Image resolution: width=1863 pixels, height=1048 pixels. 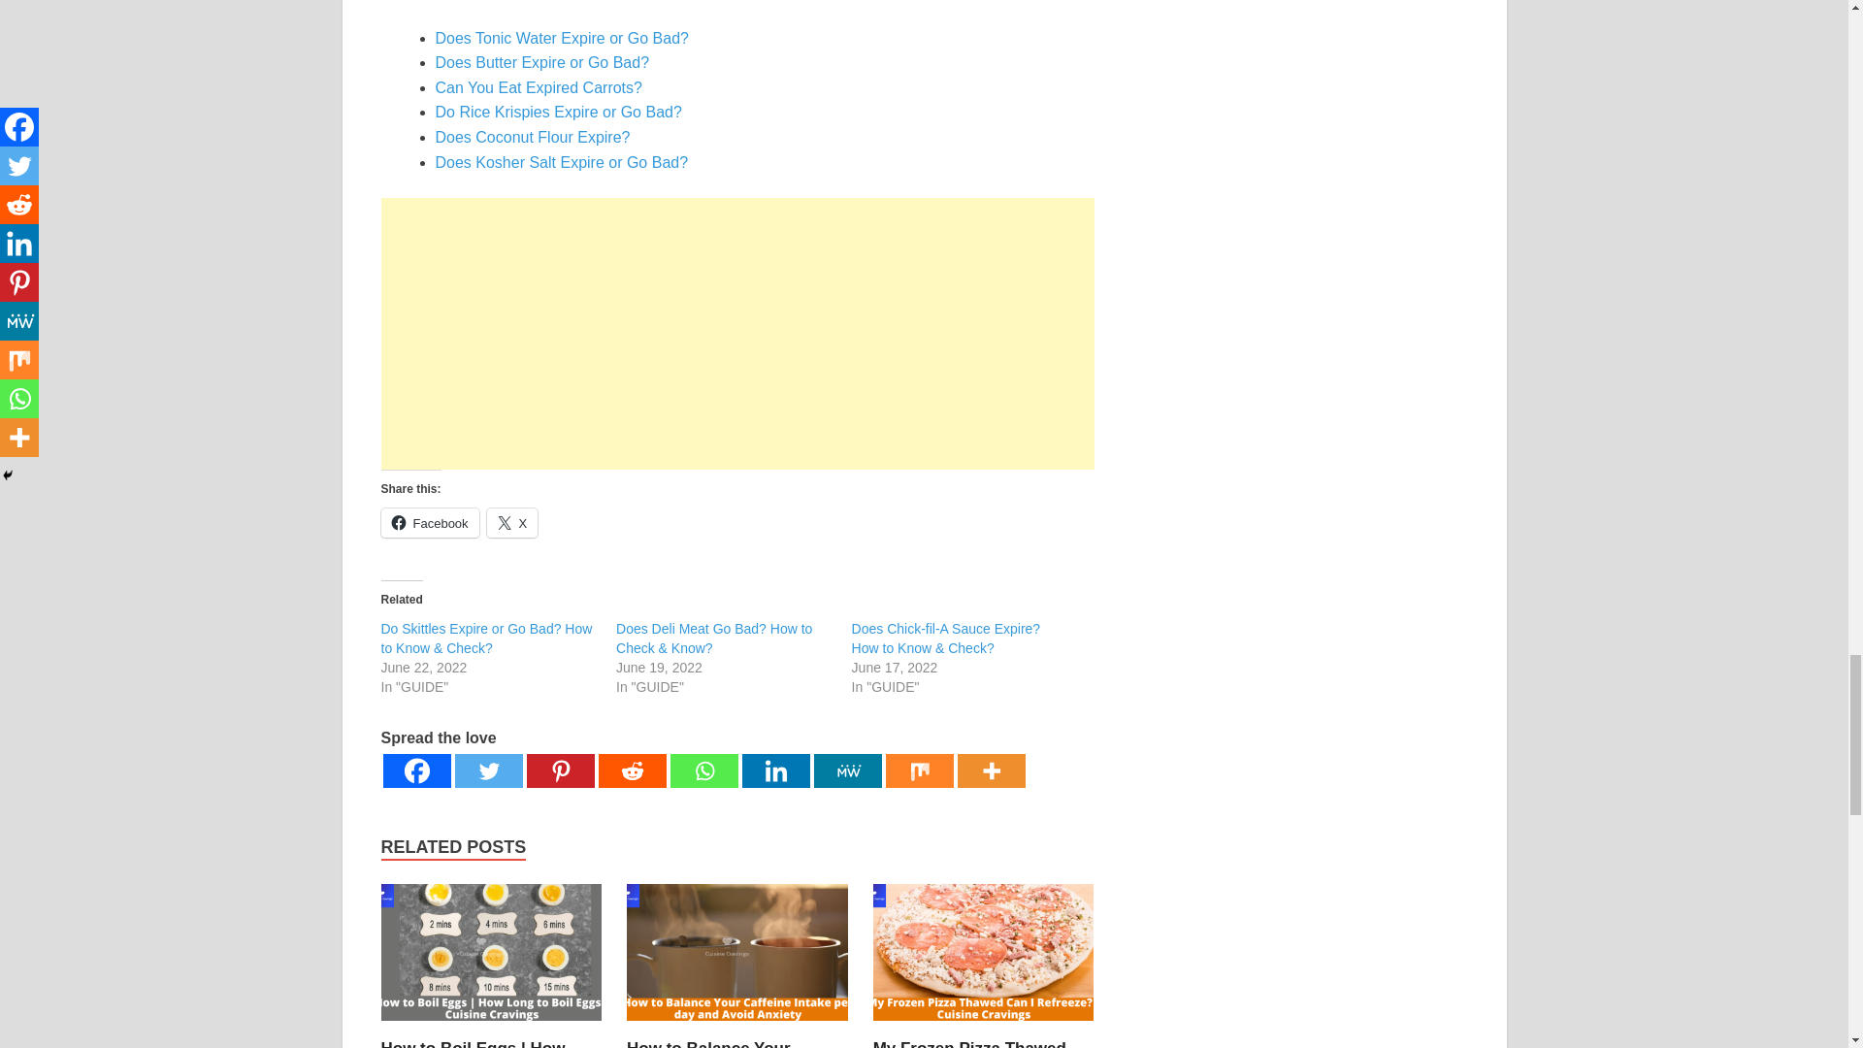 What do you see at coordinates (846, 770) in the screenshot?
I see `MeWe` at bounding box center [846, 770].